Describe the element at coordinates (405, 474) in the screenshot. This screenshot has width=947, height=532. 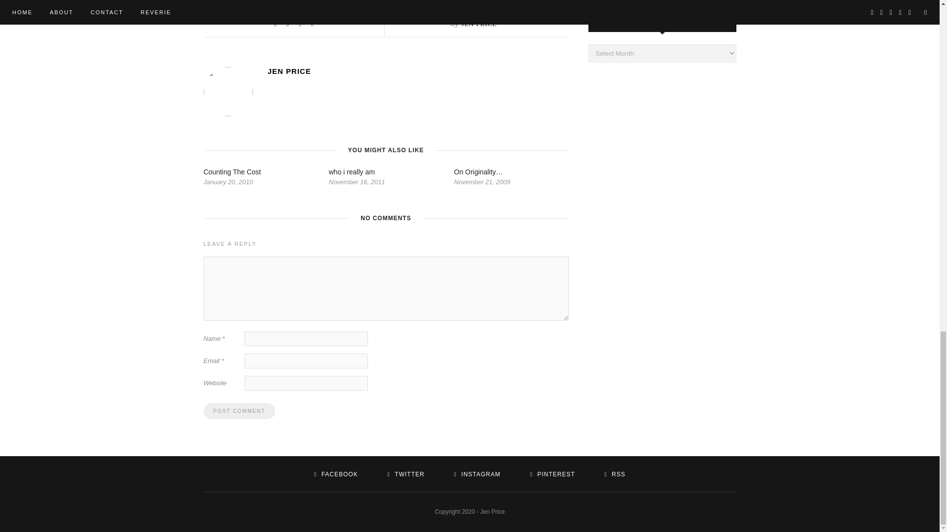
I see `TWITTER` at that location.